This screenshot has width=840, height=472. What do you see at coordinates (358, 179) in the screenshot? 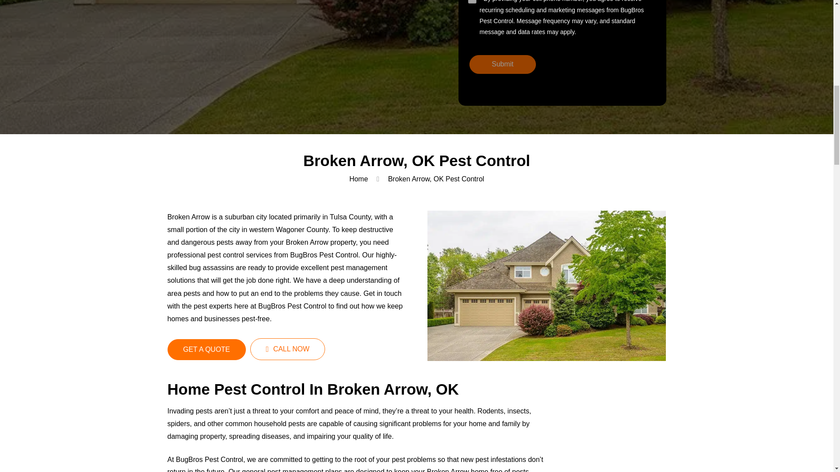
I see `Home` at bounding box center [358, 179].